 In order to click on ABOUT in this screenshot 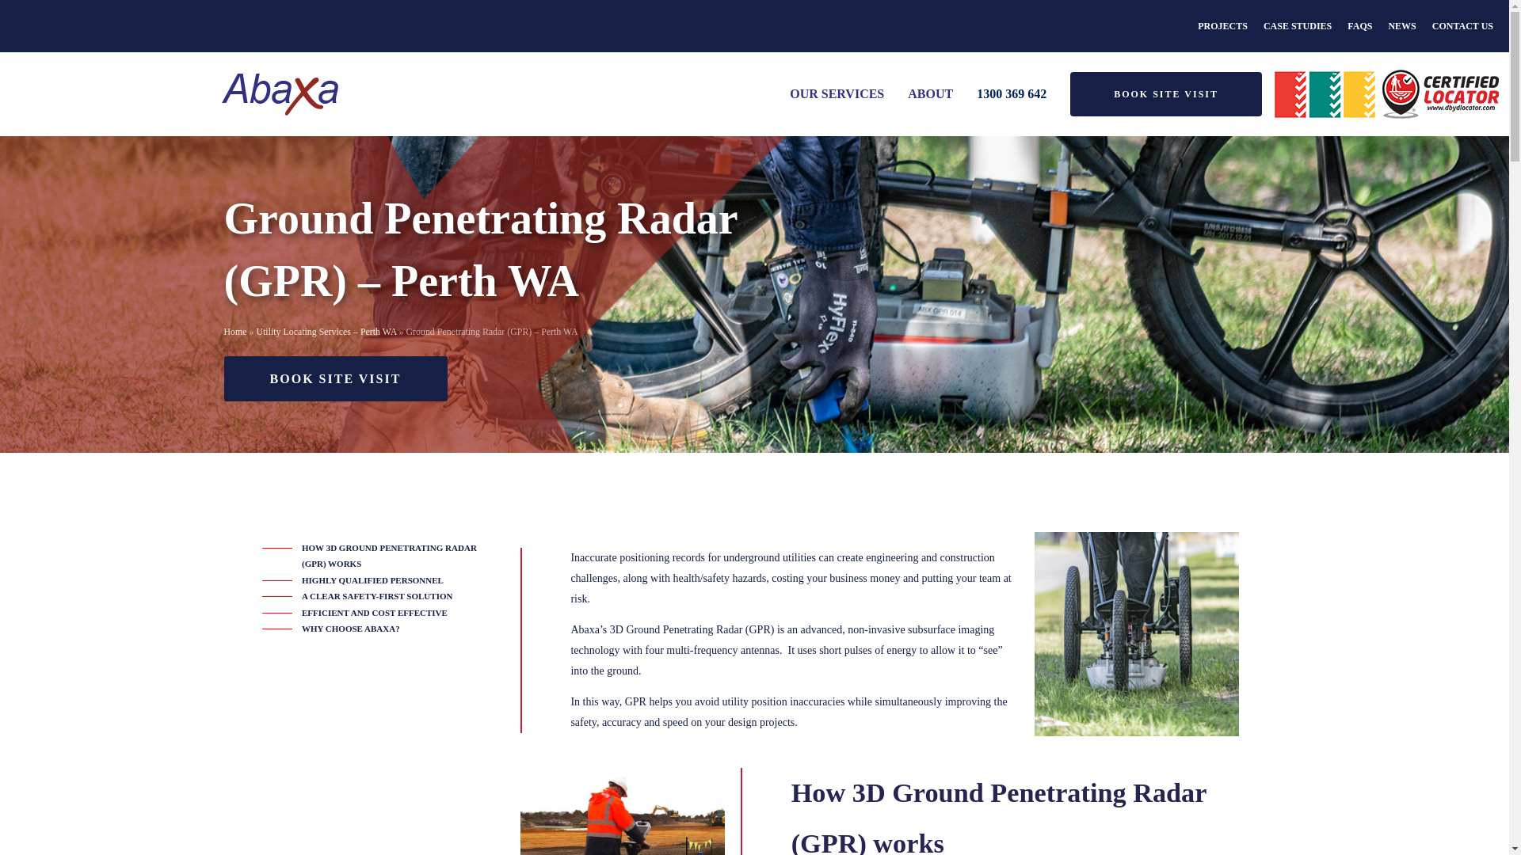, I will do `click(930, 93)`.